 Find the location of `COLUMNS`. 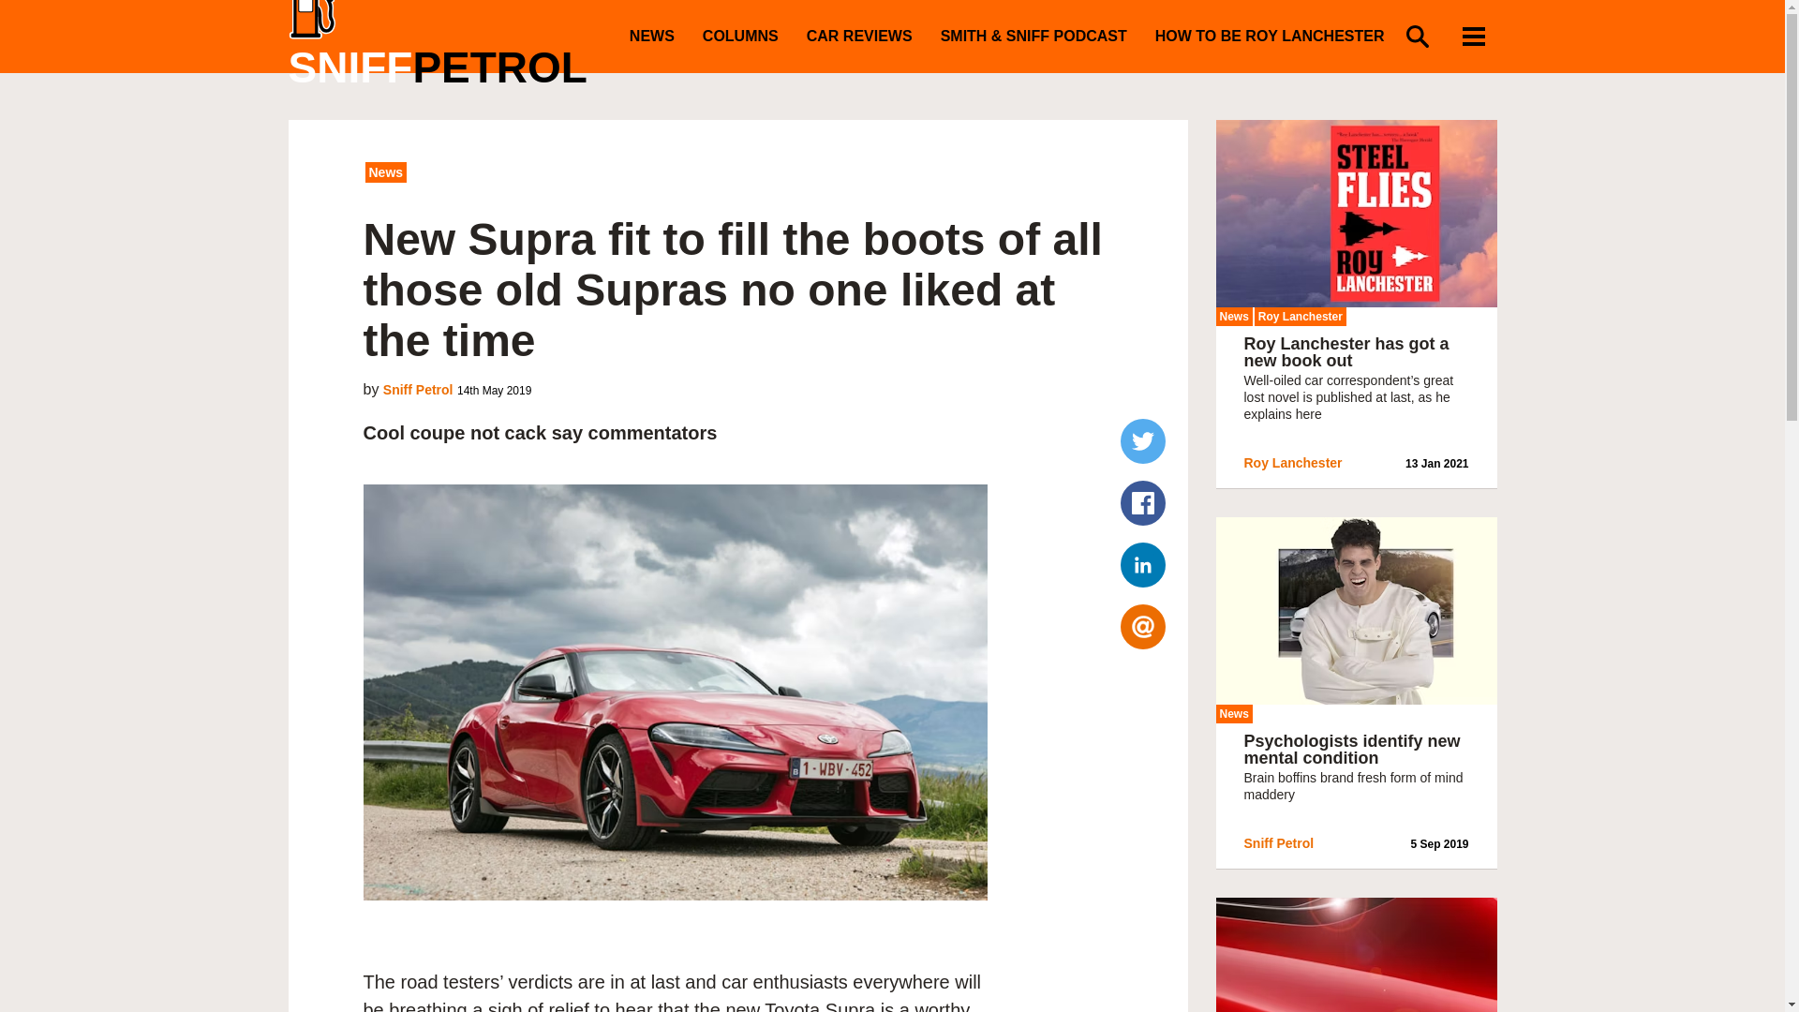

COLUMNS is located at coordinates (740, 36).